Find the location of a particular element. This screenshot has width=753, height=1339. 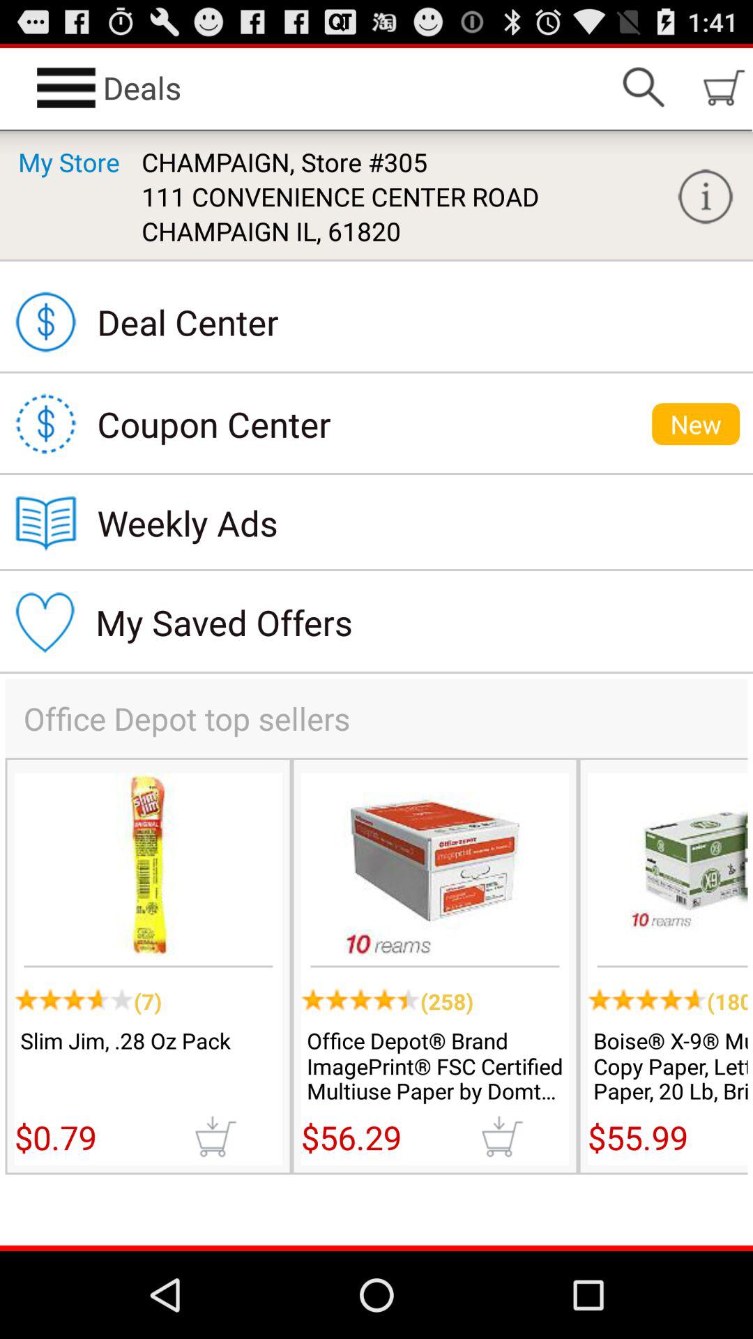

more information is located at coordinates (705, 197).